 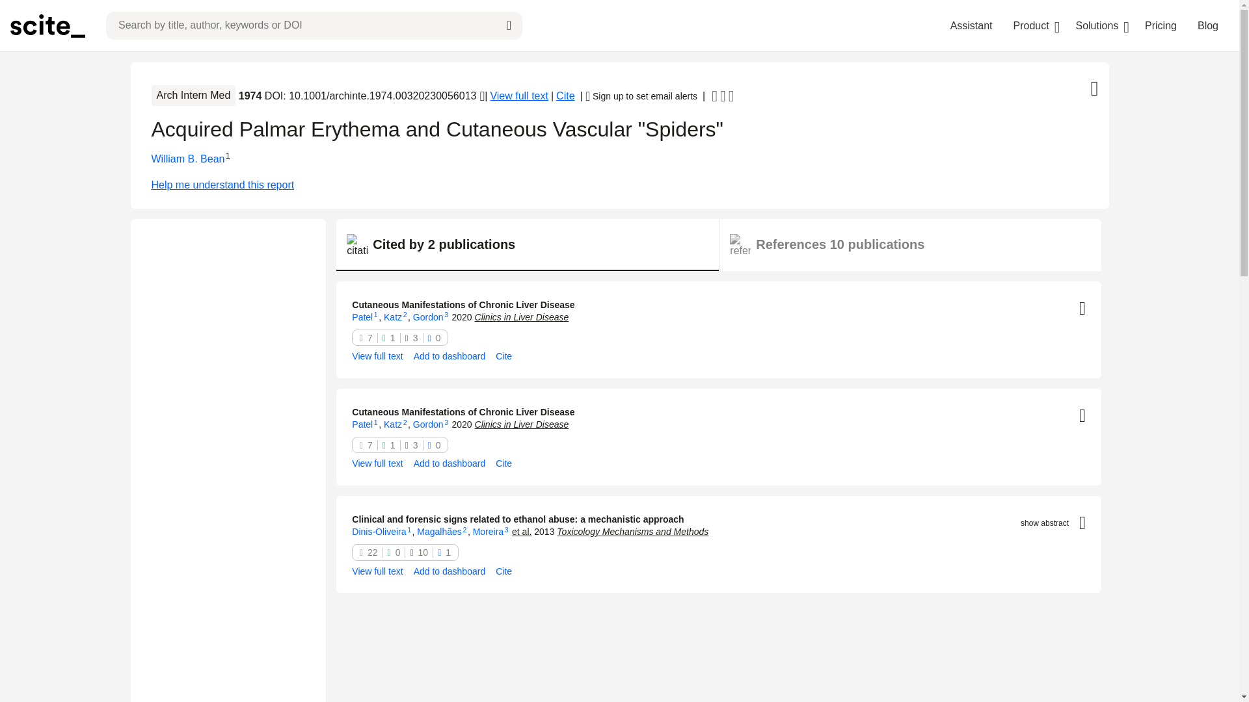 What do you see at coordinates (393, 424) in the screenshot?
I see `Katz` at bounding box center [393, 424].